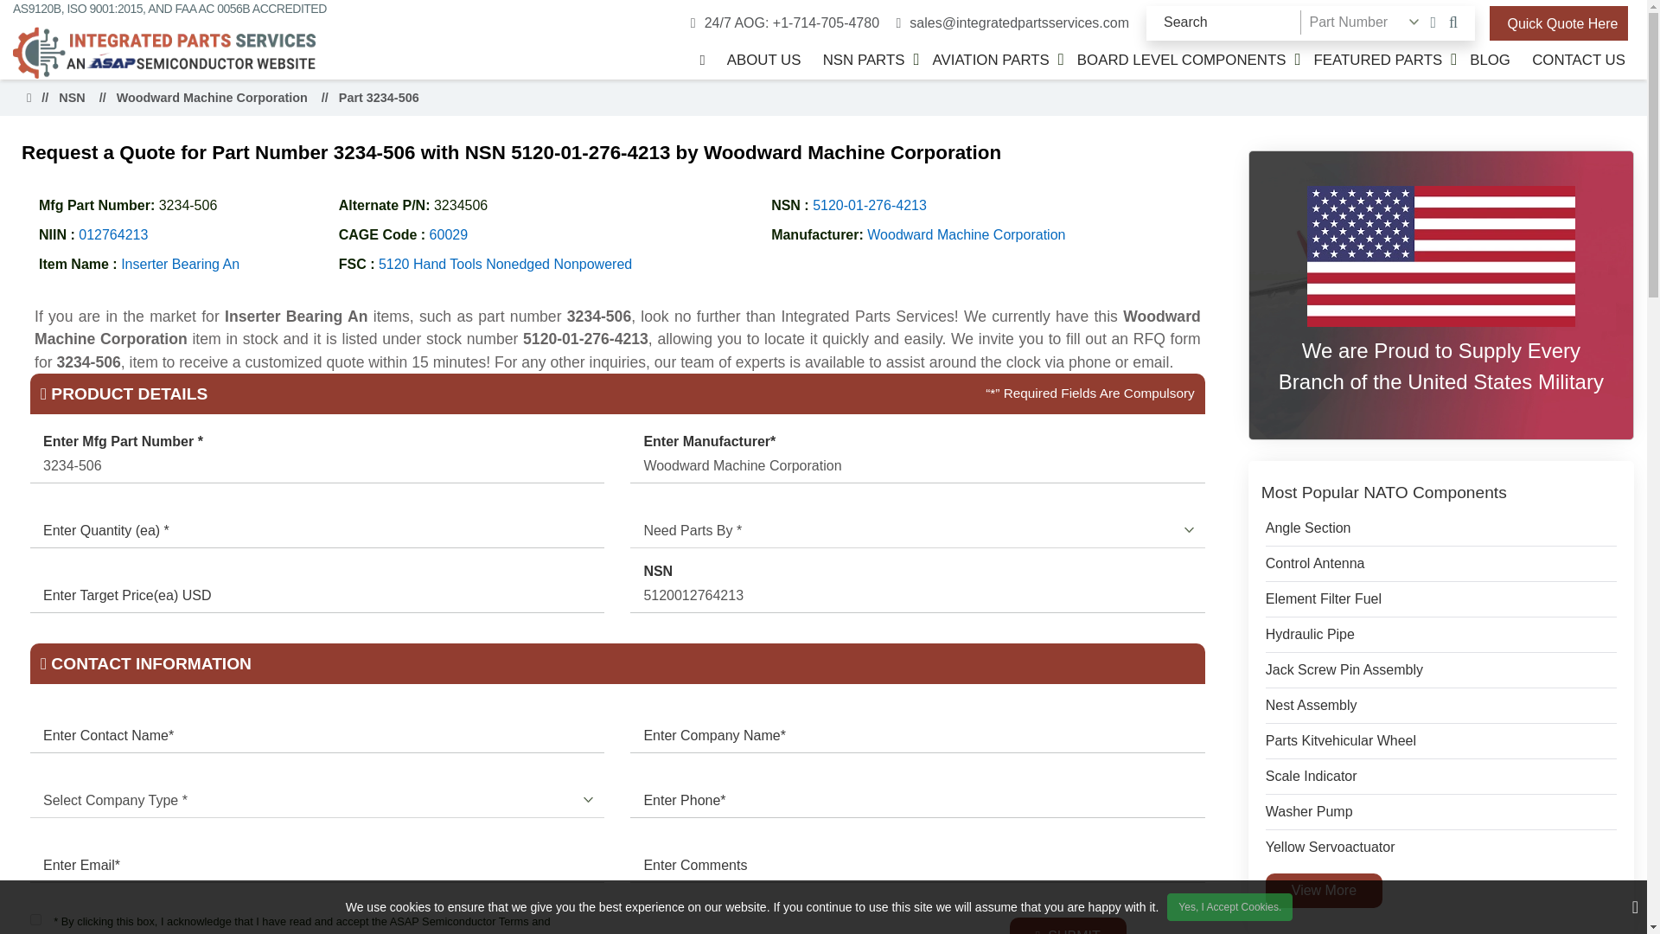 Image resolution: width=1660 pixels, height=934 pixels. Describe the element at coordinates (1181, 60) in the screenshot. I see `BOARD LEVEL COMPONENTS` at that location.